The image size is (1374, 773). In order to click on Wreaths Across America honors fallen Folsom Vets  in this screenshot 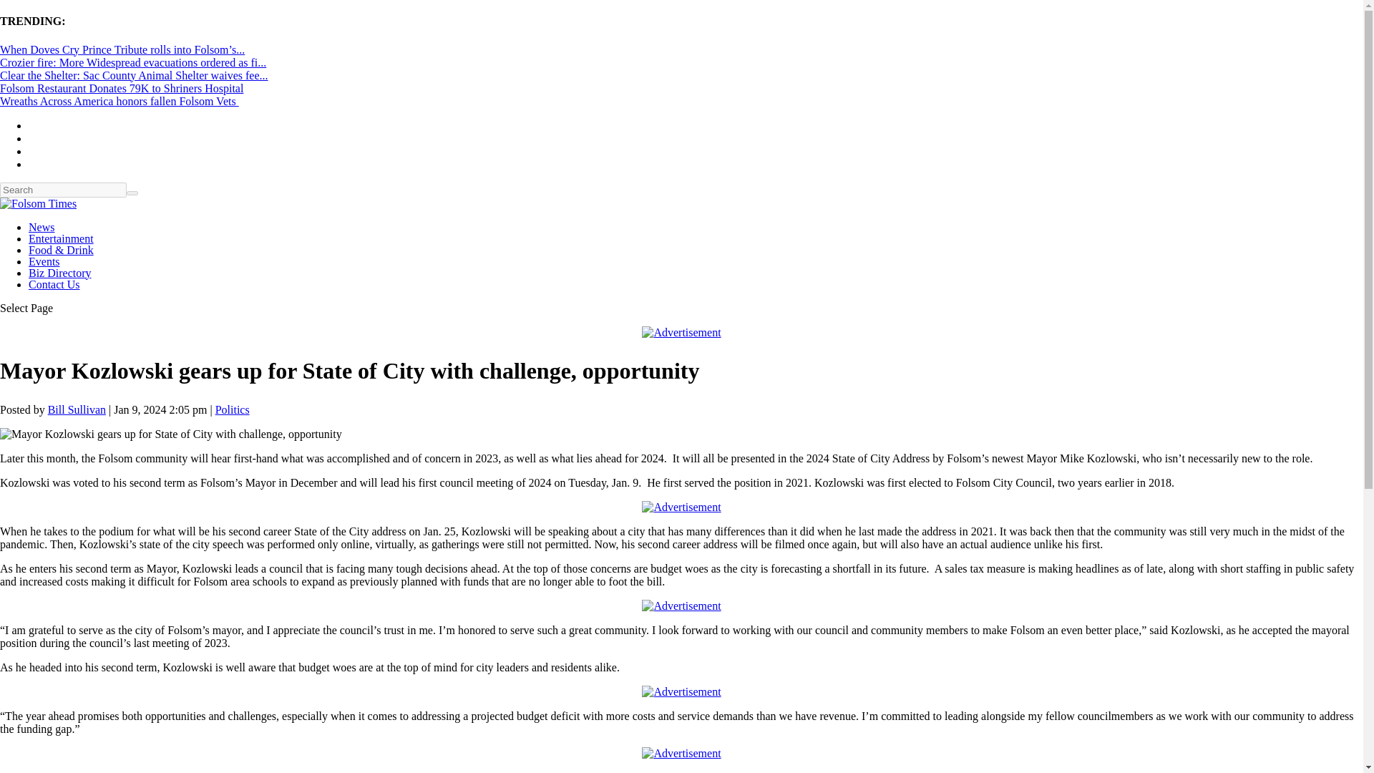, I will do `click(120, 101)`.